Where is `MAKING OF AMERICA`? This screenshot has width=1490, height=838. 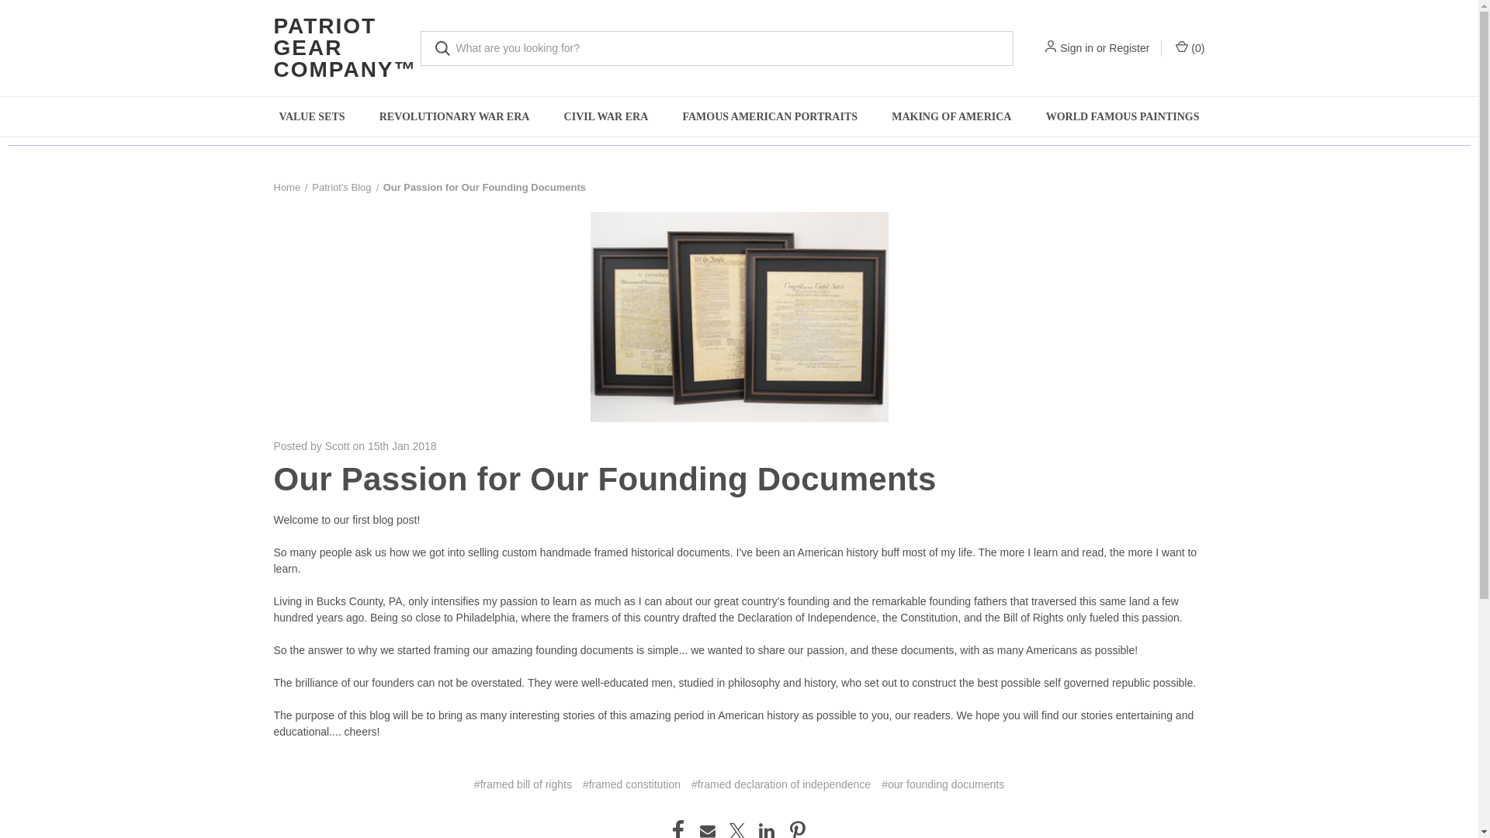 MAKING OF AMERICA is located at coordinates (951, 116).